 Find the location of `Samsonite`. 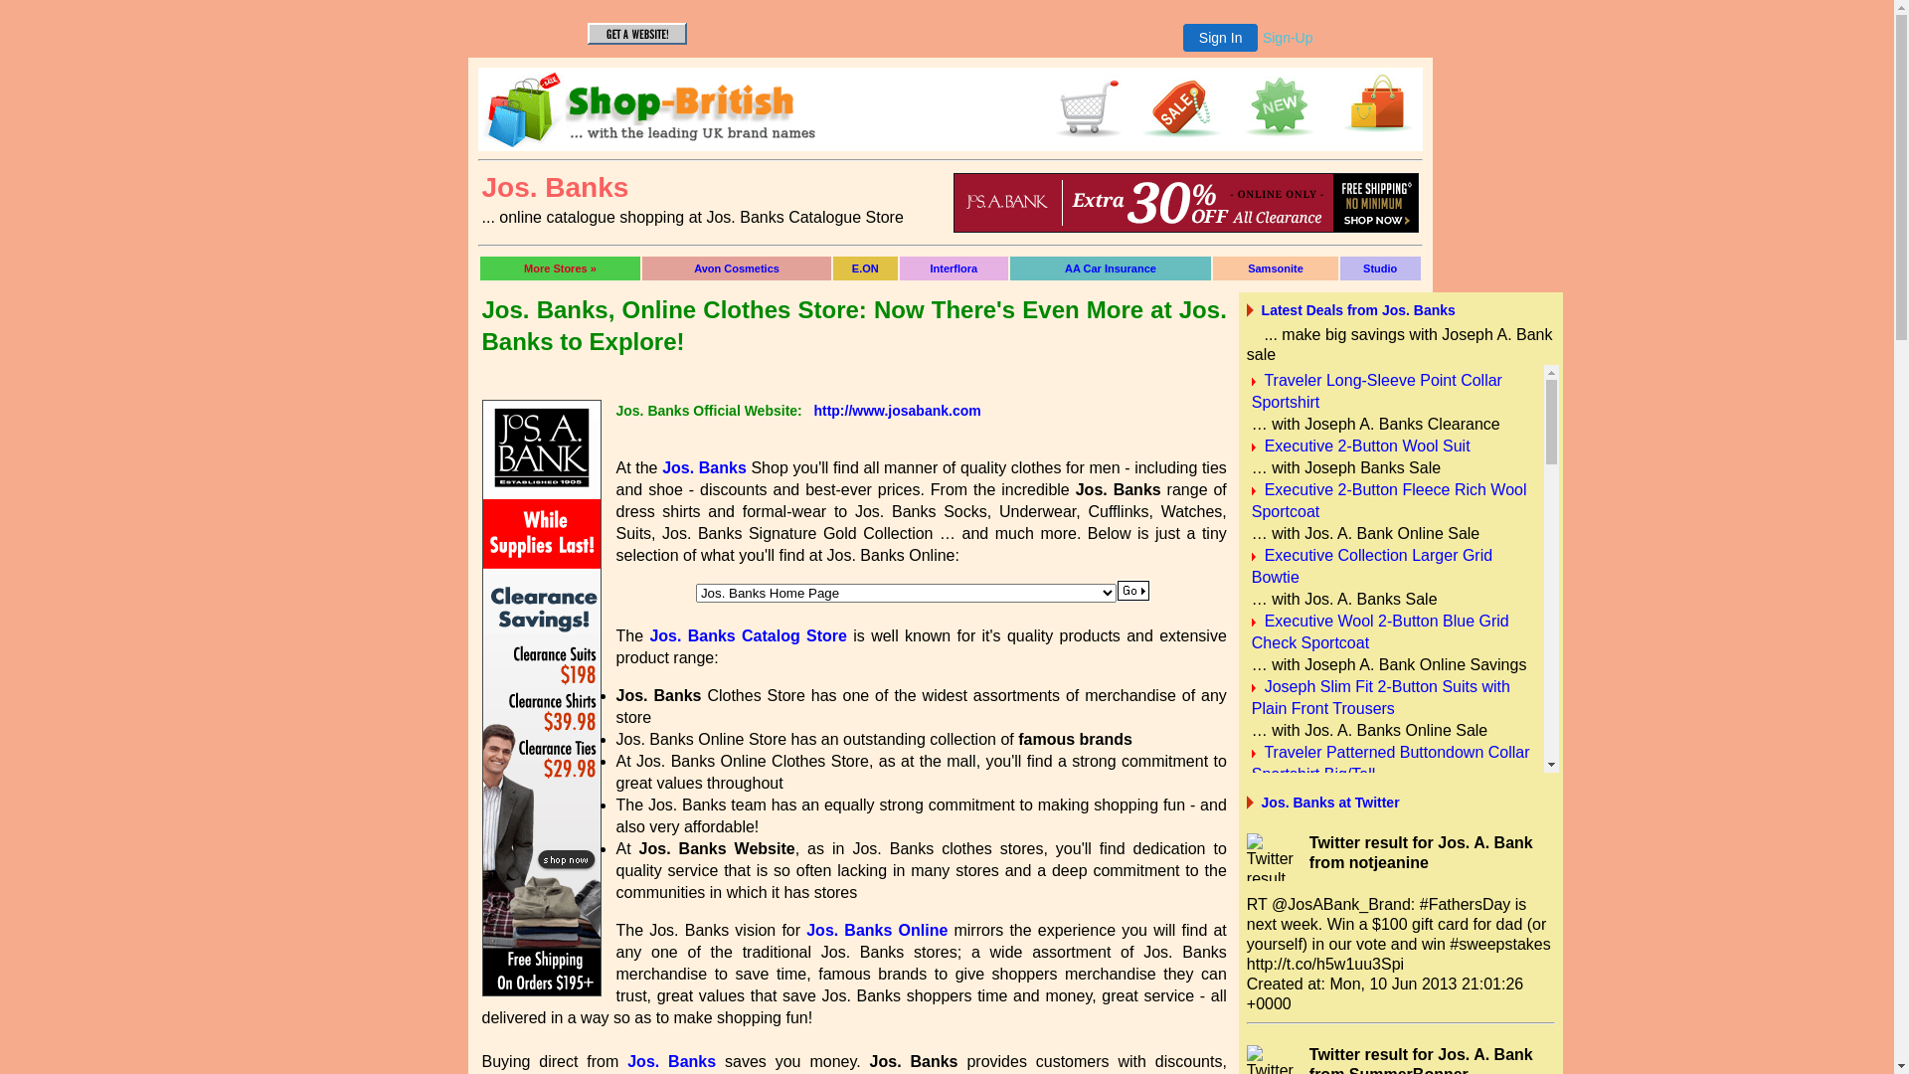

Samsonite is located at coordinates (1276, 268).